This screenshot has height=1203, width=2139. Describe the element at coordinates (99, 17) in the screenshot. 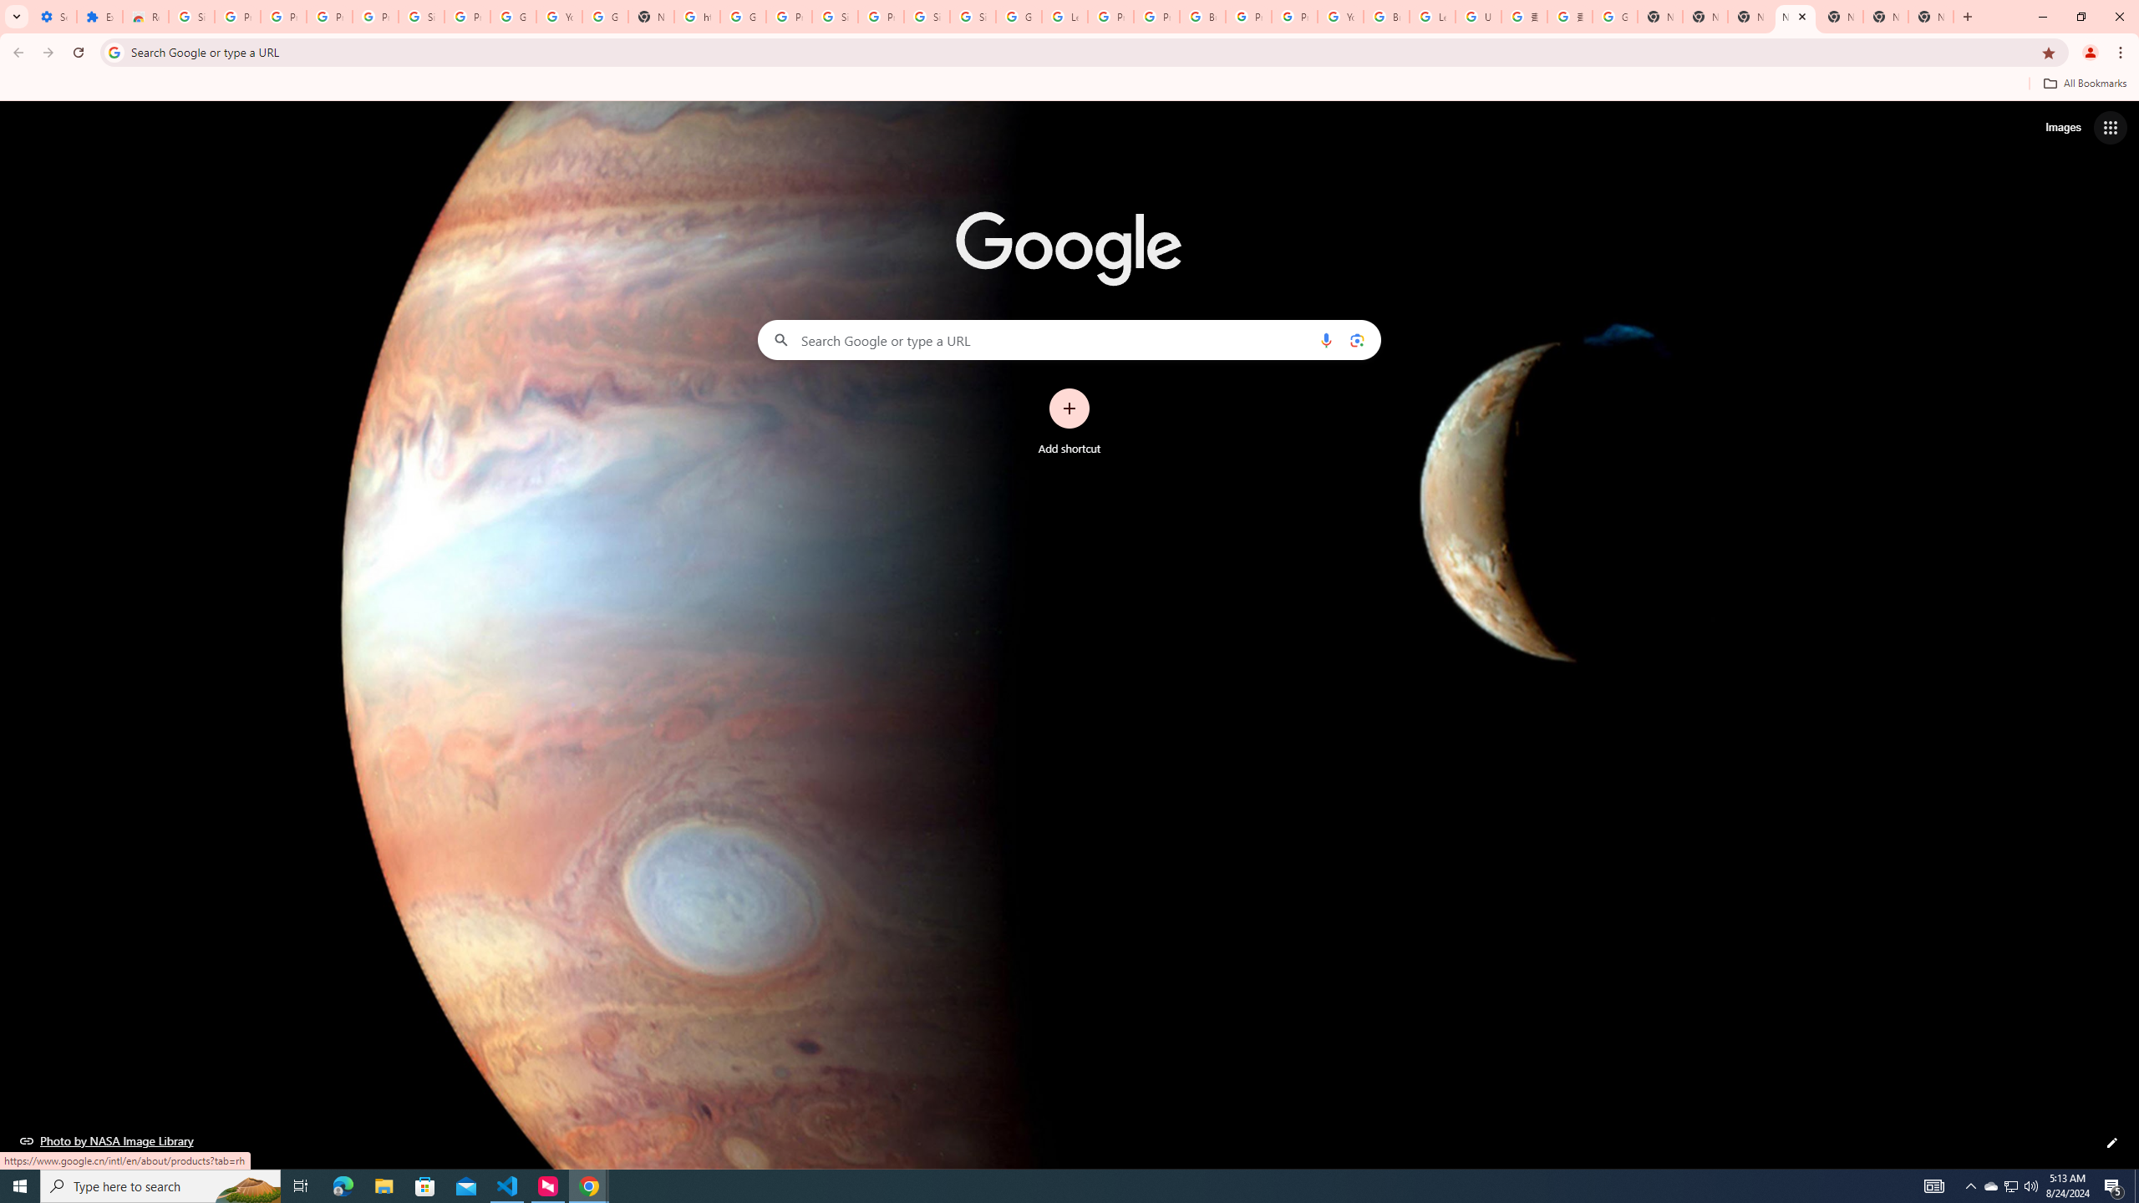

I see `Extensions` at that location.